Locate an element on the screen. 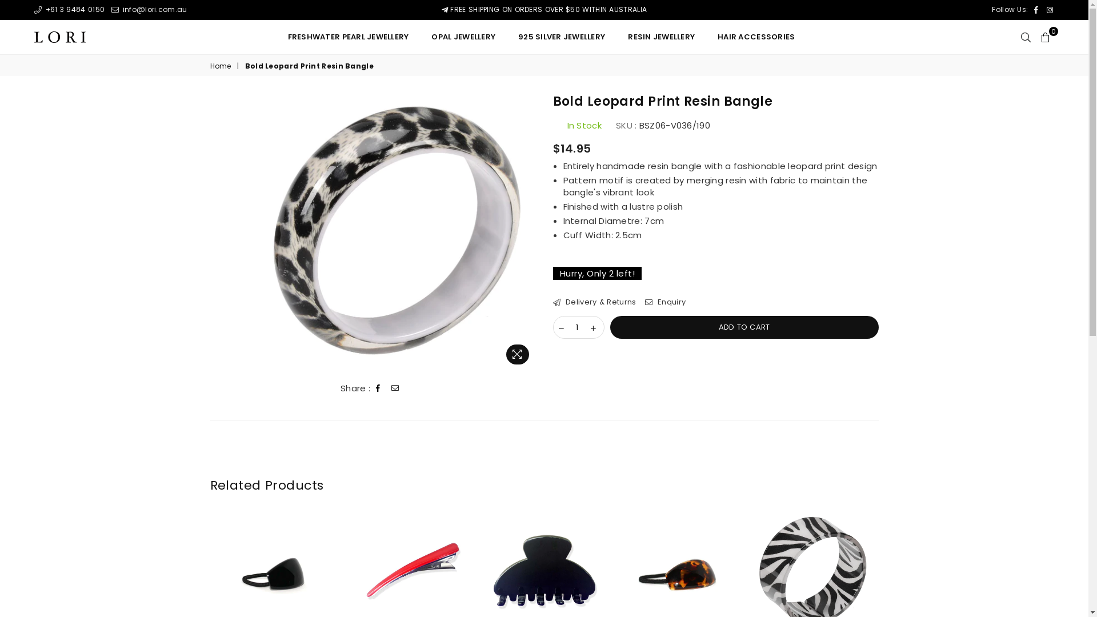 This screenshot has height=617, width=1097. OPAL JEWELLERY is located at coordinates (463, 37).